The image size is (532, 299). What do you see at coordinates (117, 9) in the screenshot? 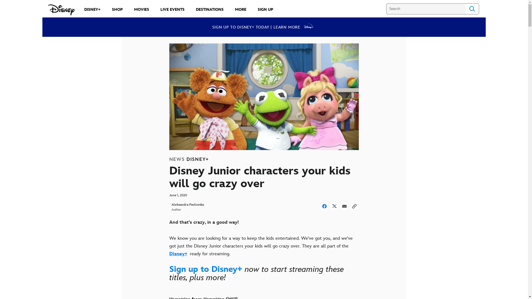
I see `SHOP` at bounding box center [117, 9].